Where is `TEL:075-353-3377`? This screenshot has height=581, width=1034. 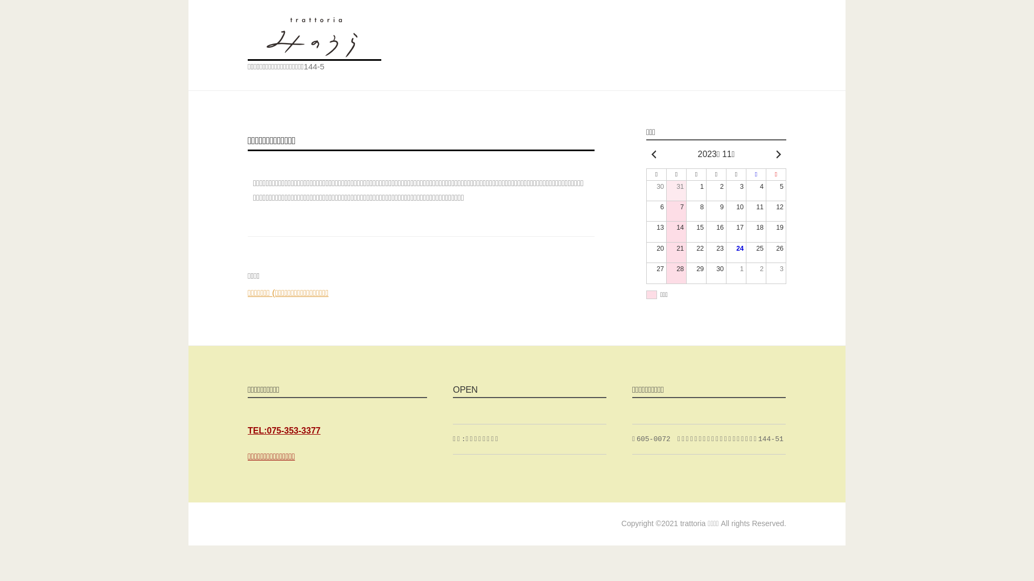
TEL:075-353-3377 is located at coordinates (284, 430).